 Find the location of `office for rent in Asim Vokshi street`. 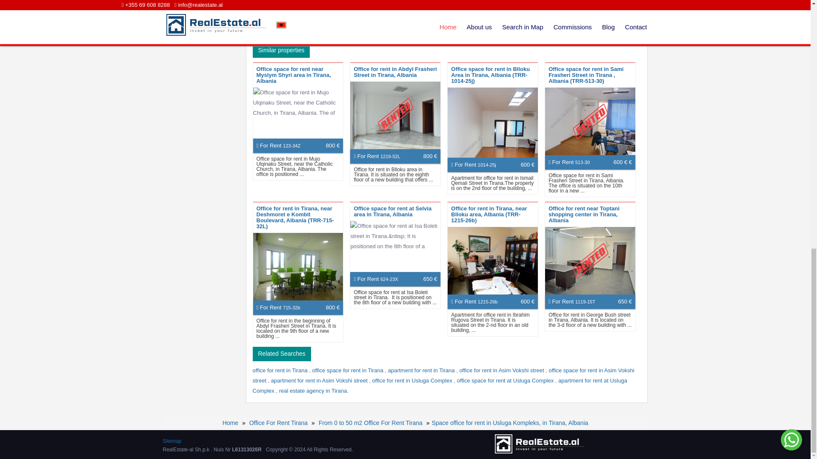

office for rent in Asim Vokshi street is located at coordinates (502, 371).